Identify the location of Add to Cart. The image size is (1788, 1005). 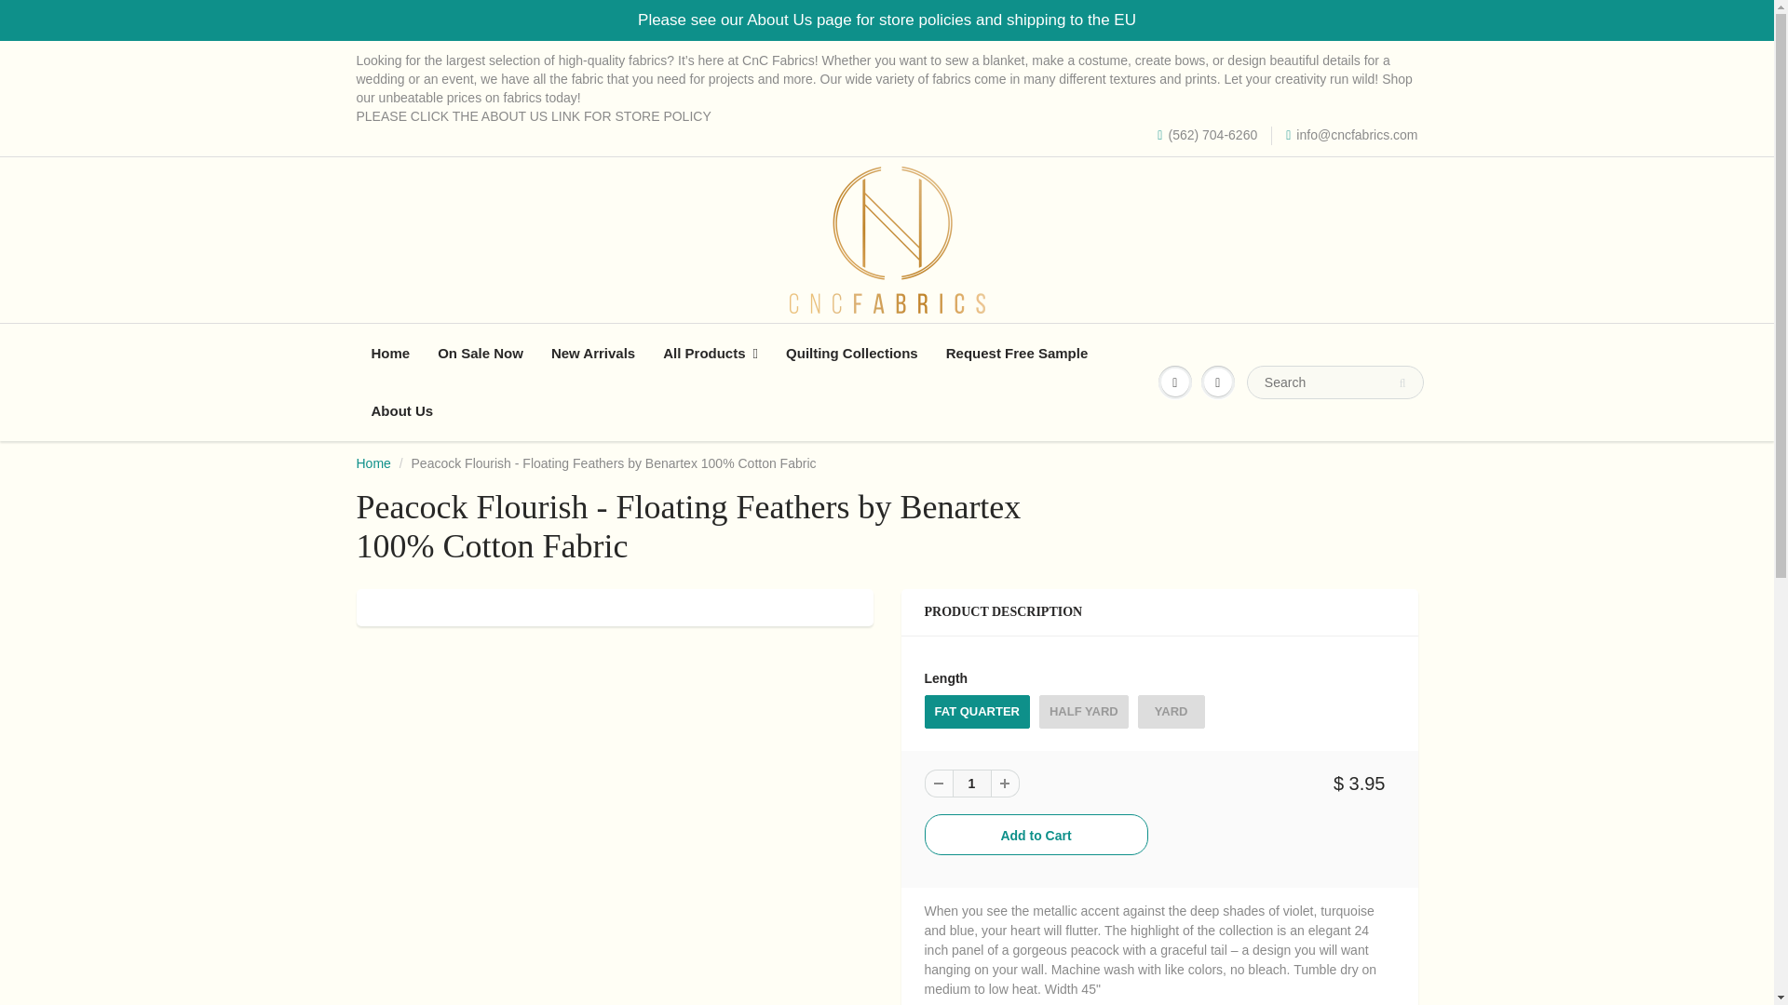
(1036, 834).